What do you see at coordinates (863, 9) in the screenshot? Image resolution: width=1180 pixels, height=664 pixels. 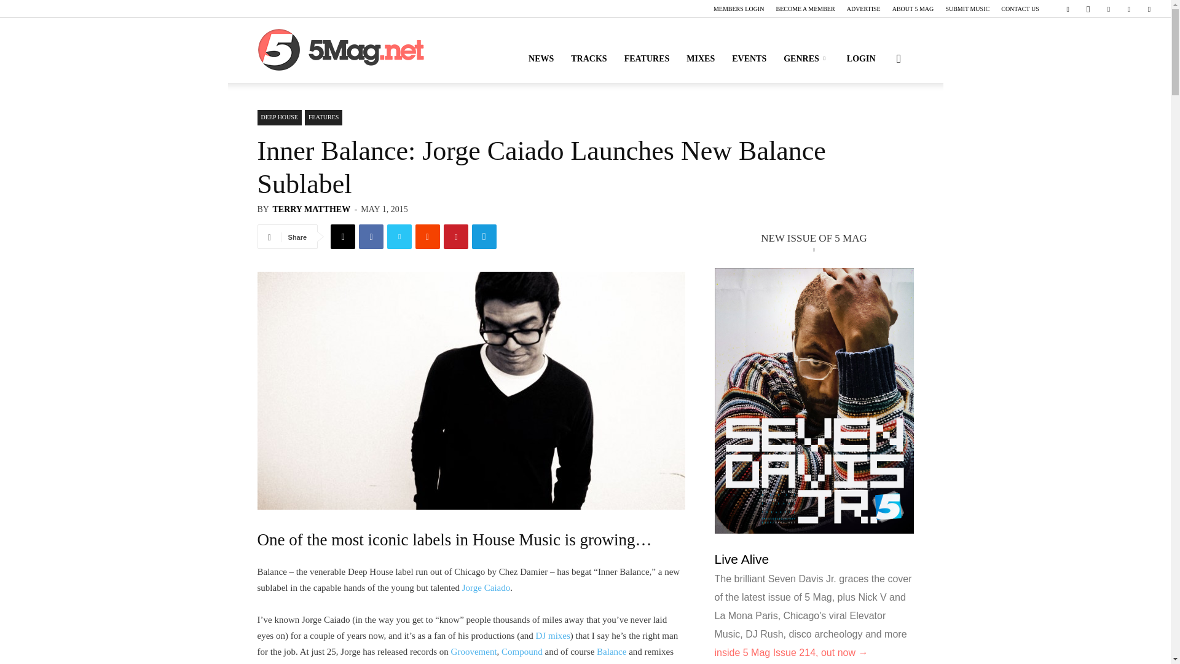 I see `ADVERTISE` at bounding box center [863, 9].